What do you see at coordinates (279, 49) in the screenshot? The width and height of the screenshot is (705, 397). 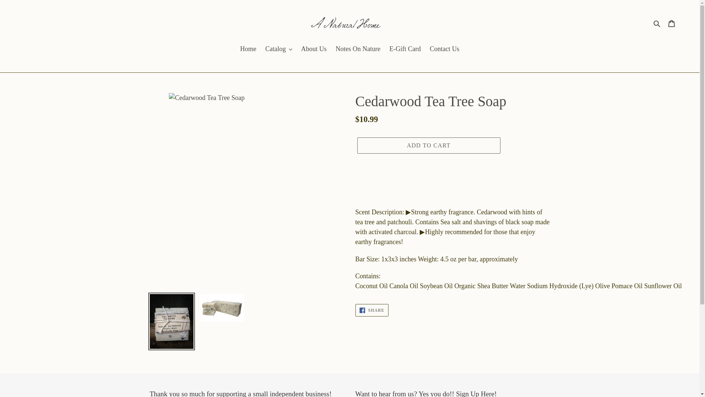 I see `Catalog` at bounding box center [279, 49].